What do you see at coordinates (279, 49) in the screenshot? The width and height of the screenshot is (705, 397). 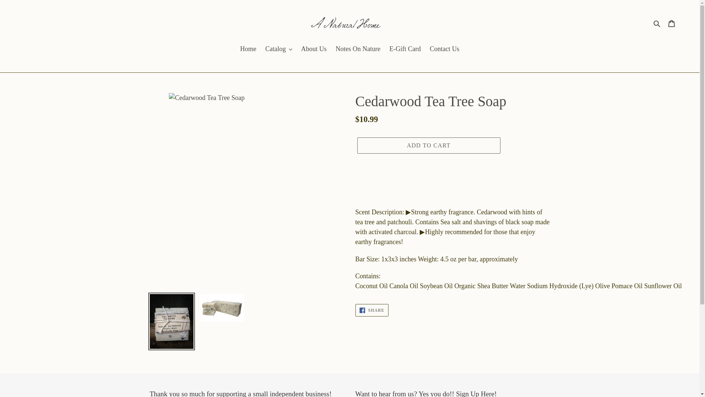 I see `Catalog` at bounding box center [279, 49].